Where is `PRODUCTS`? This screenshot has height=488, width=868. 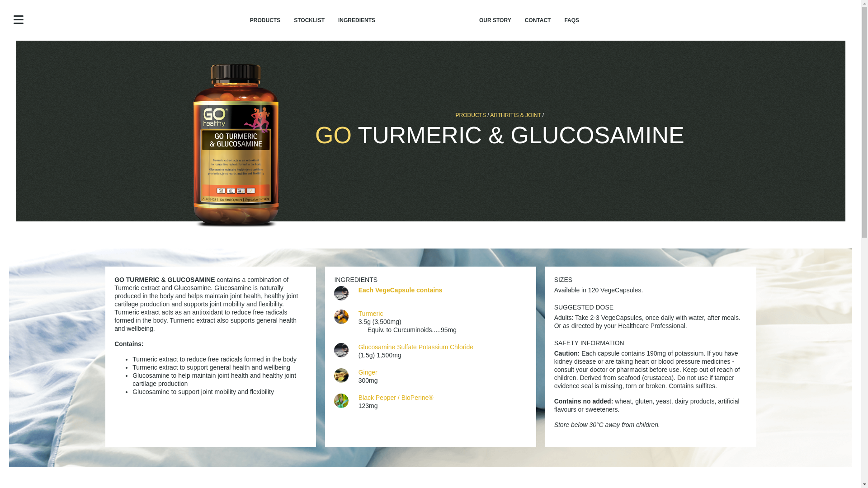
PRODUCTS is located at coordinates (471, 115).